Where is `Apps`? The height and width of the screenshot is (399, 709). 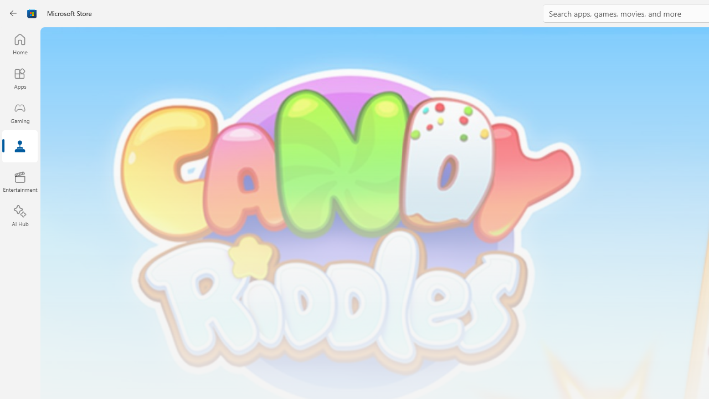
Apps is located at coordinates (88, 152).